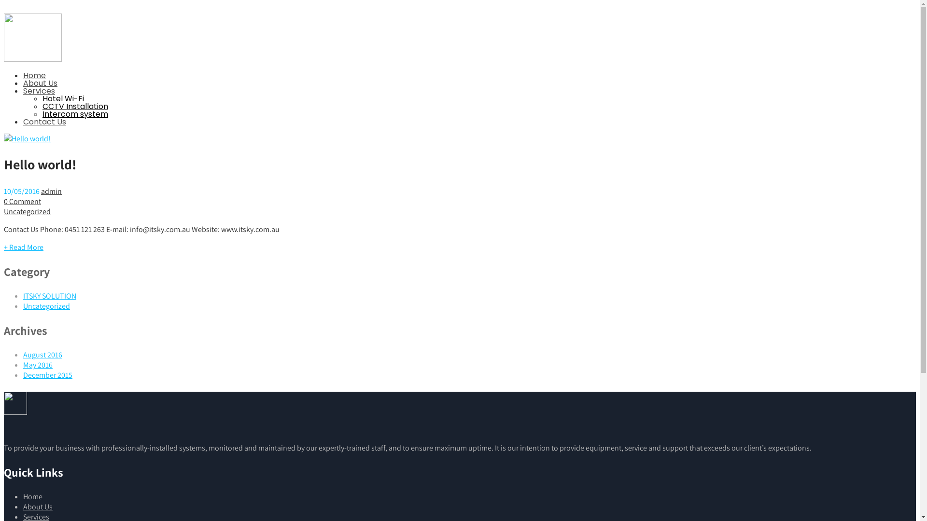 The width and height of the screenshot is (927, 521). What do you see at coordinates (35, 75) in the screenshot?
I see `Home` at bounding box center [35, 75].